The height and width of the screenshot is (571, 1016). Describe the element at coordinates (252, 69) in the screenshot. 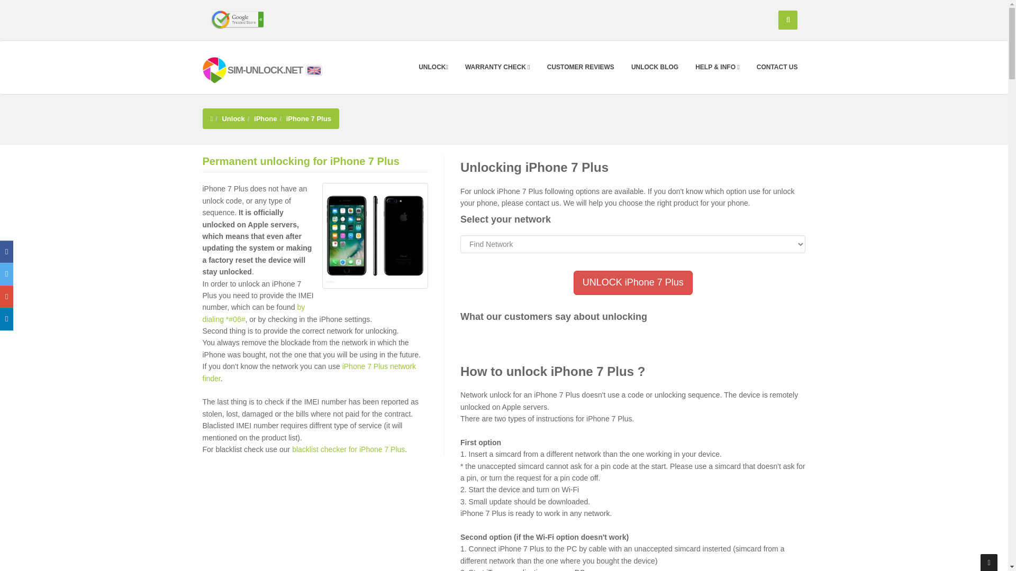

I see `SIM-UNLOCK.NET` at that location.